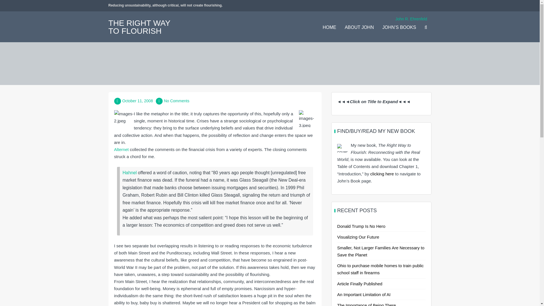  What do you see at coordinates (361, 226) in the screenshot?
I see `Donald Trump Is No Hero` at bounding box center [361, 226].